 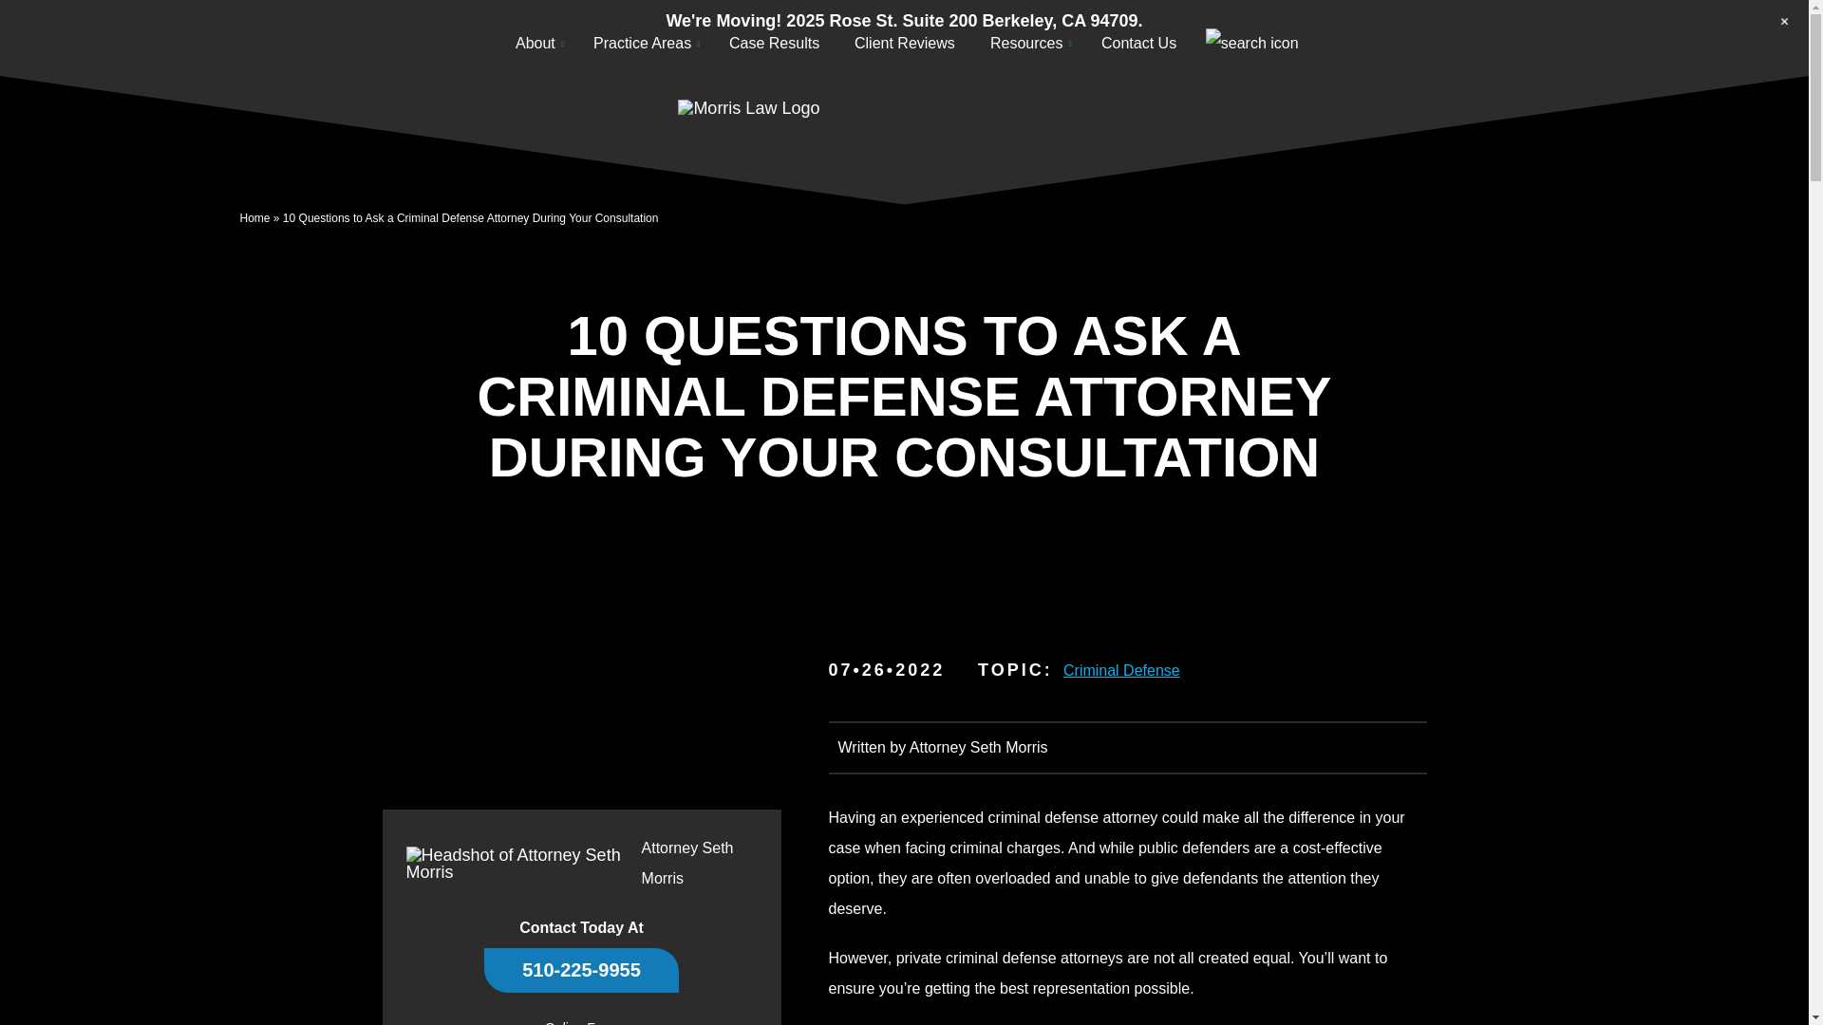 What do you see at coordinates (1139, 44) in the screenshot?
I see `Contact Us` at bounding box center [1139, 44].